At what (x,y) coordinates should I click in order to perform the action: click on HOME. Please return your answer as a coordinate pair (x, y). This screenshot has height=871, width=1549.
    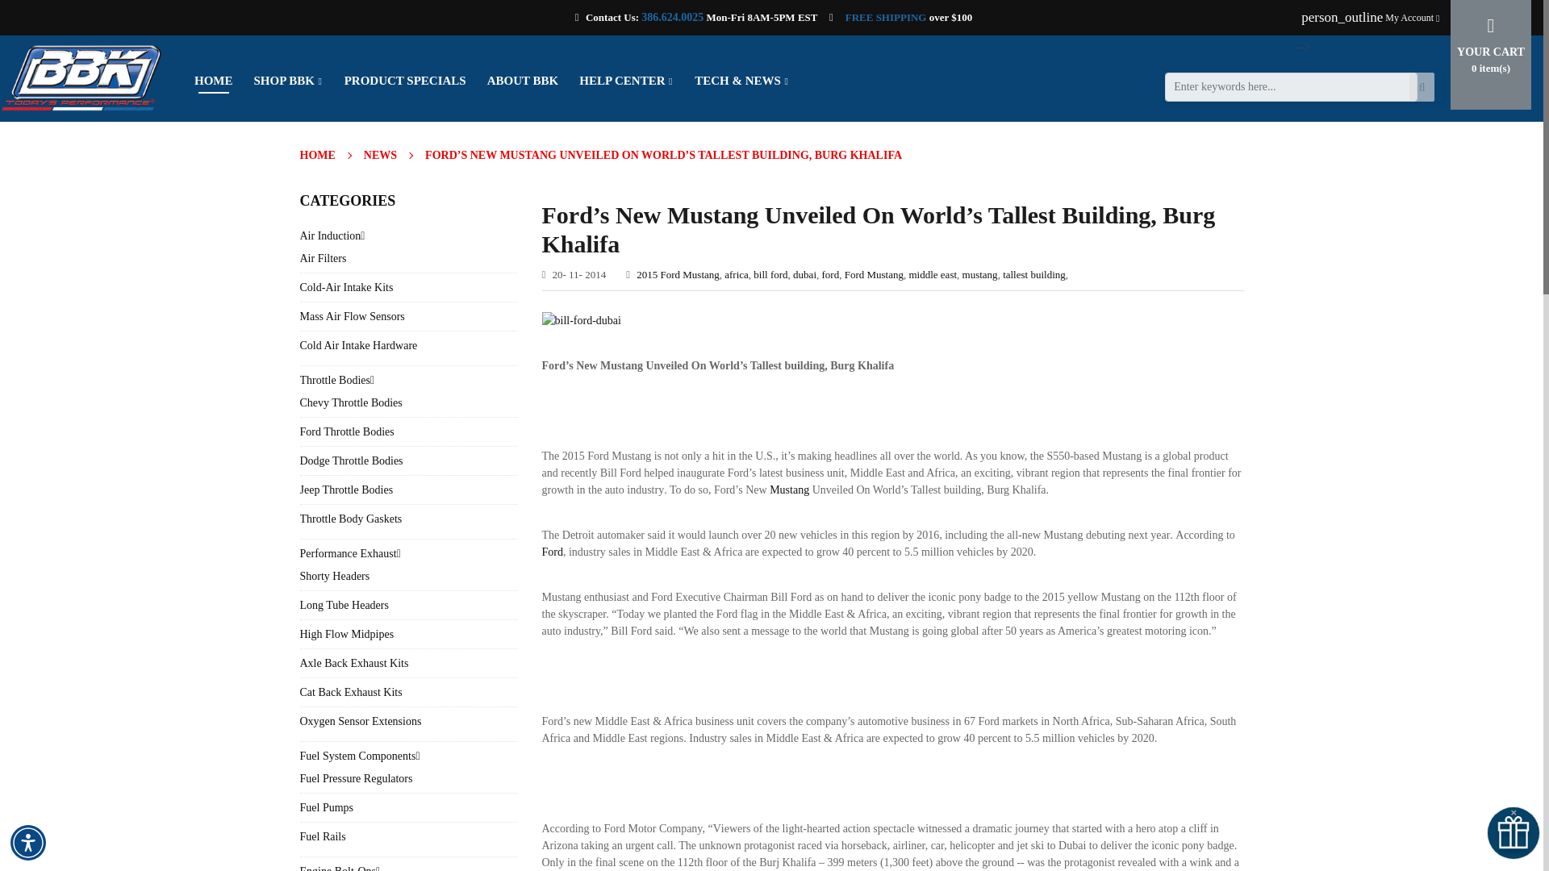
    Looking at the image, I should click on (213, 81).